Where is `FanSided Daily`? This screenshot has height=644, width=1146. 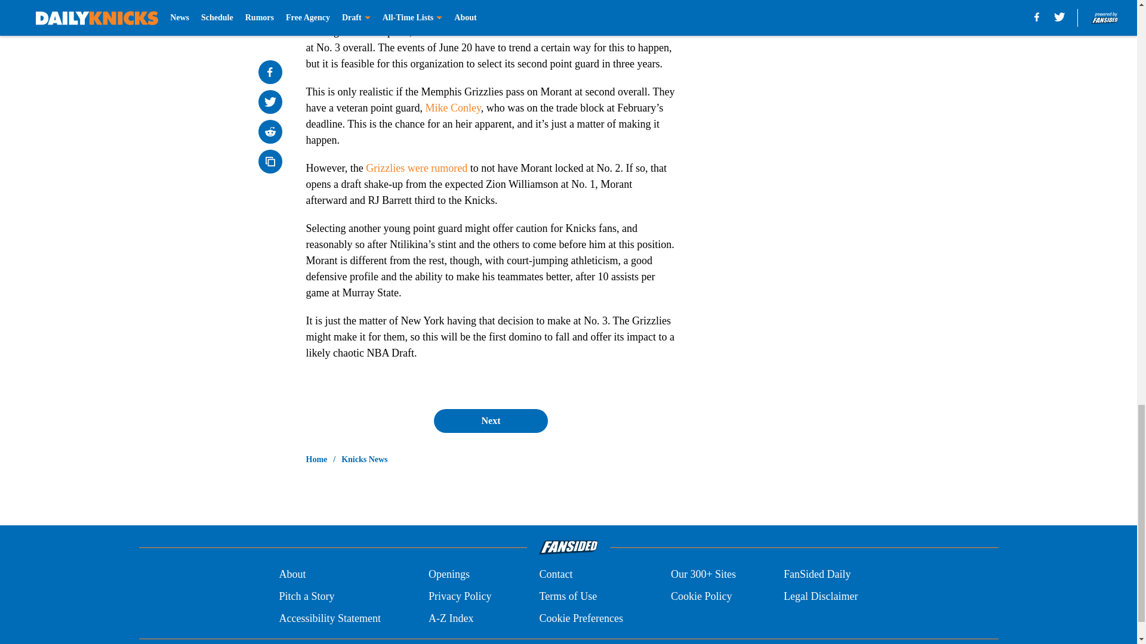 FanSided Daily is located at coordinates (818, 575).